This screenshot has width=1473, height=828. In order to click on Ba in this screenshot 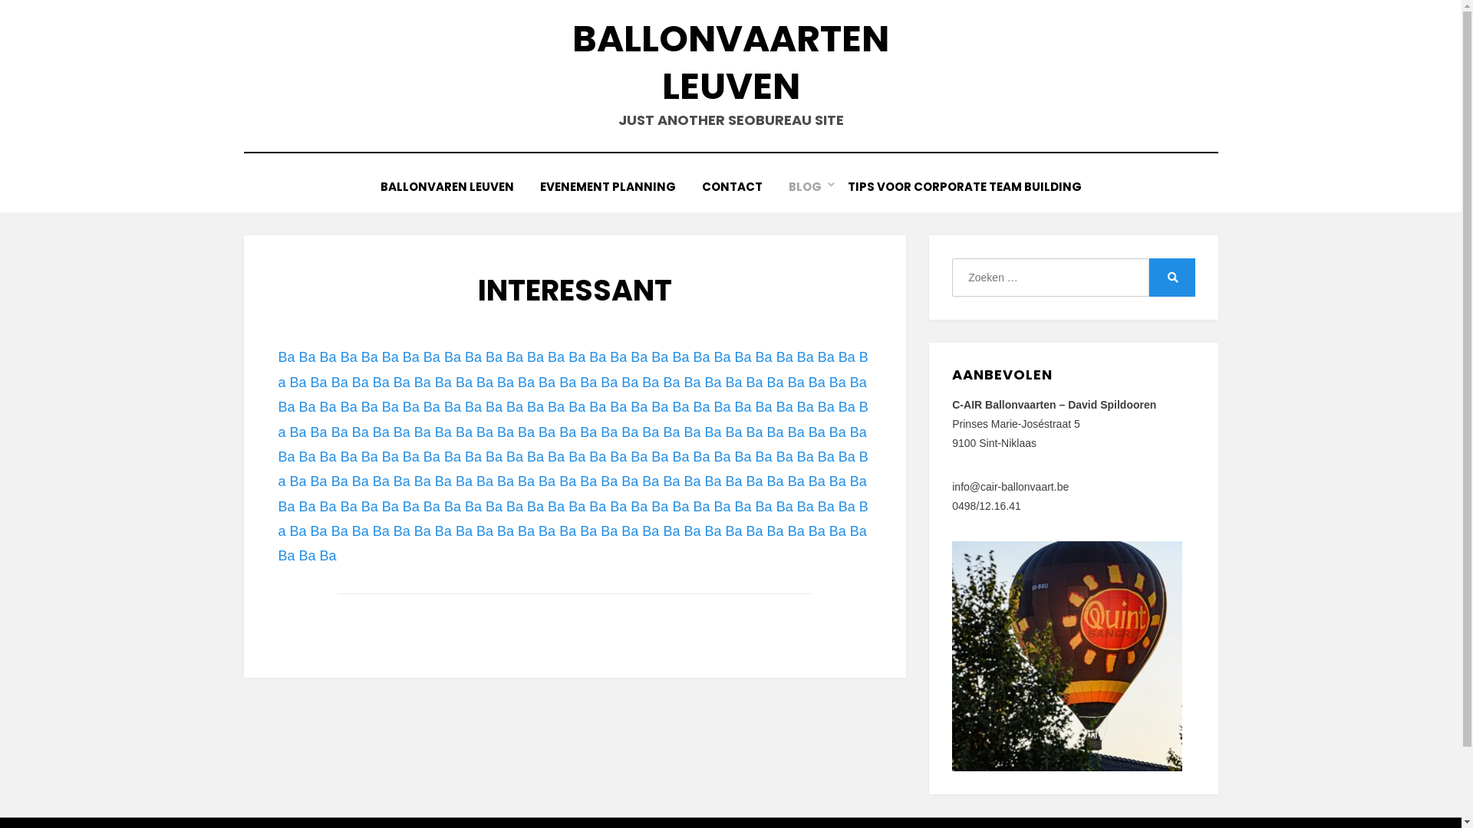, I will do `click(402, 531)`.